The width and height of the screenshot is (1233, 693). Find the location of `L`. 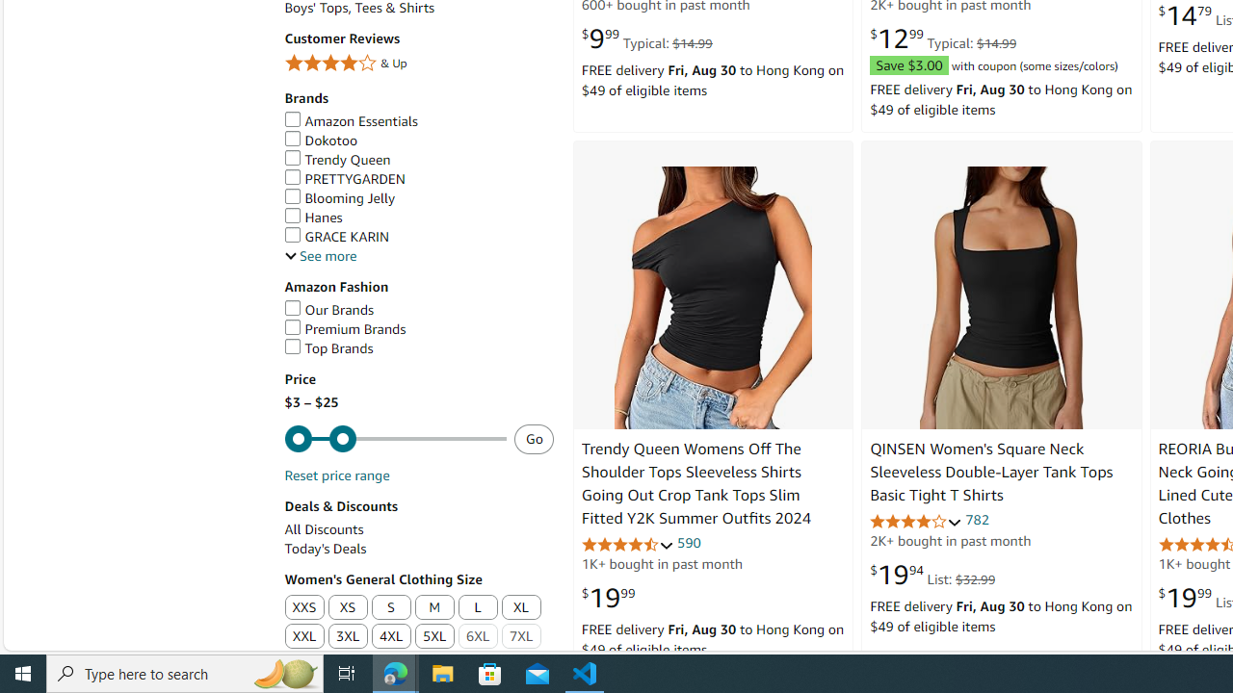

L is located at coordinates (478, 607).